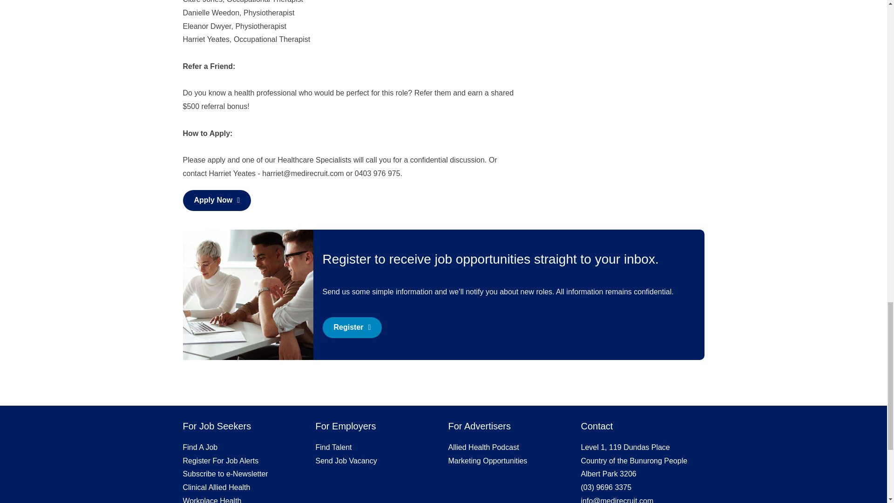 The height and width of the screenshot is (503, 894). What do you see at coordinates (352, 327) in the screenshot?
I see `Register` at bounding box center [352, 327].